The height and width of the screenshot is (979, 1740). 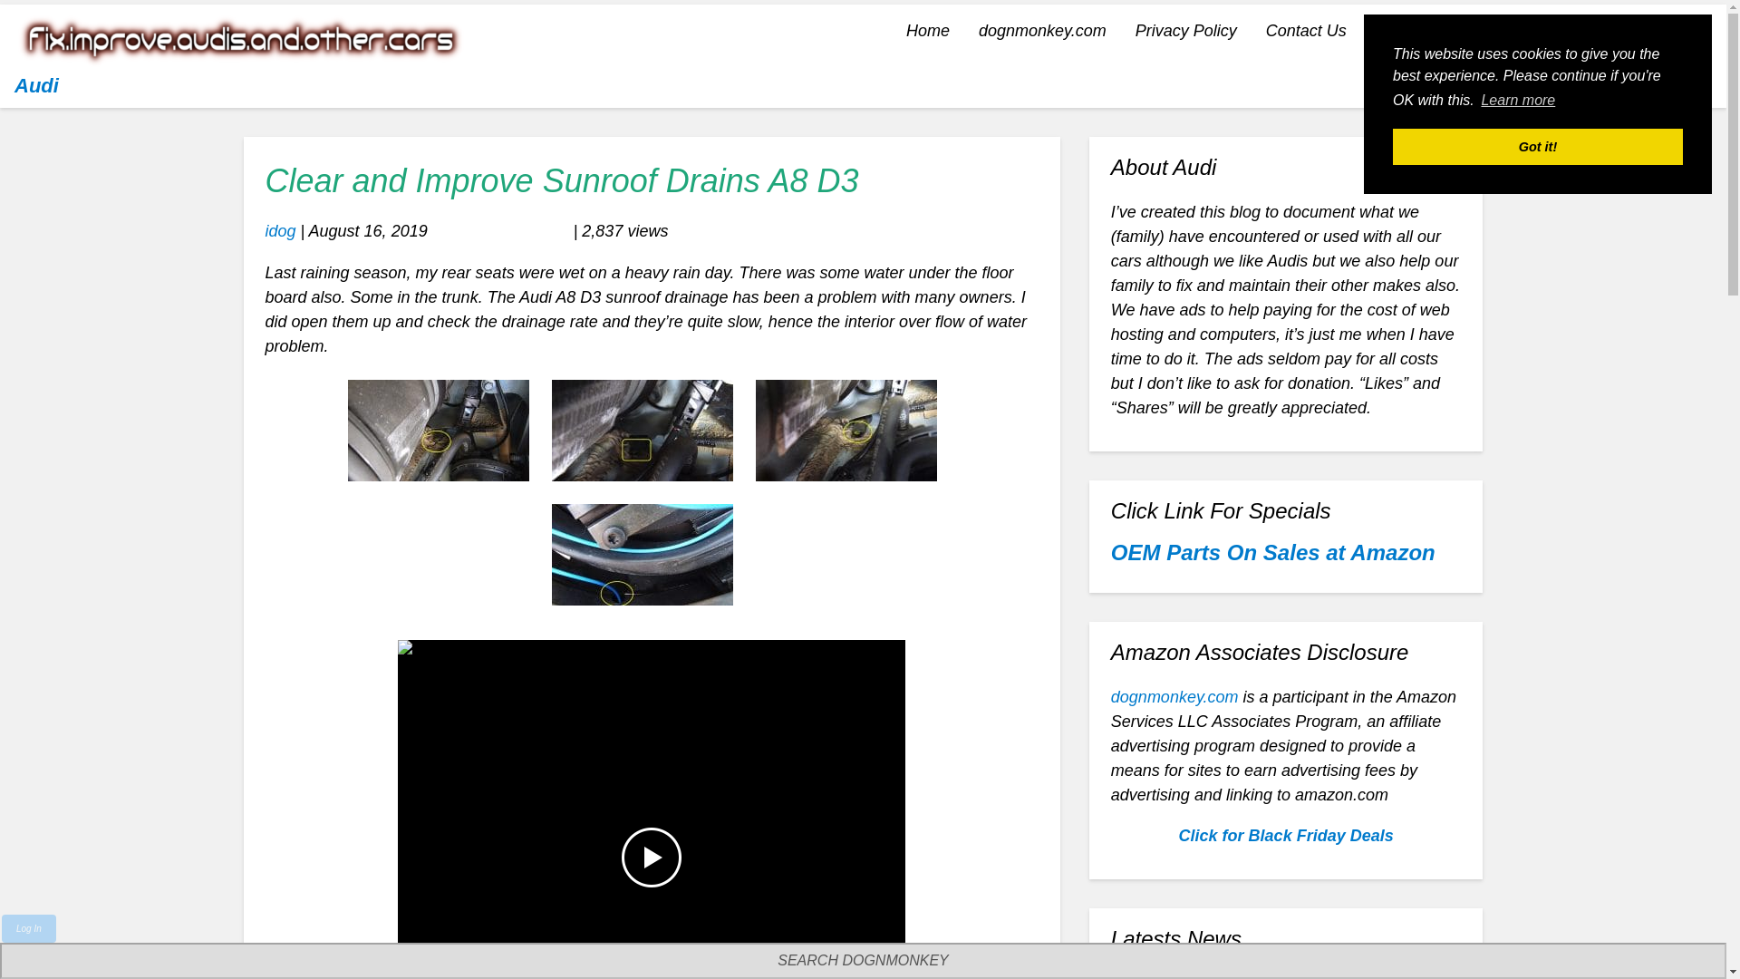 What do you see at coordinates (279, 230) in the screenshot?
I see `idog` at bounding box center [279, 230].